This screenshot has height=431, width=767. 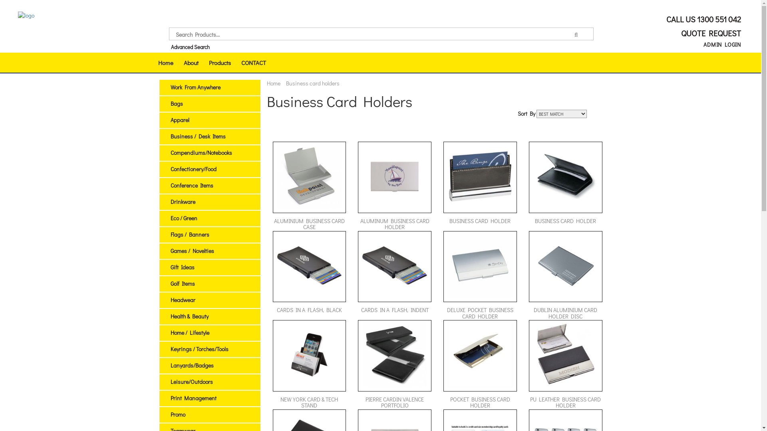 I want to click on Pierre Cardin Valence Portfolio (120580_TRDZ), so click(x=395, y=355).